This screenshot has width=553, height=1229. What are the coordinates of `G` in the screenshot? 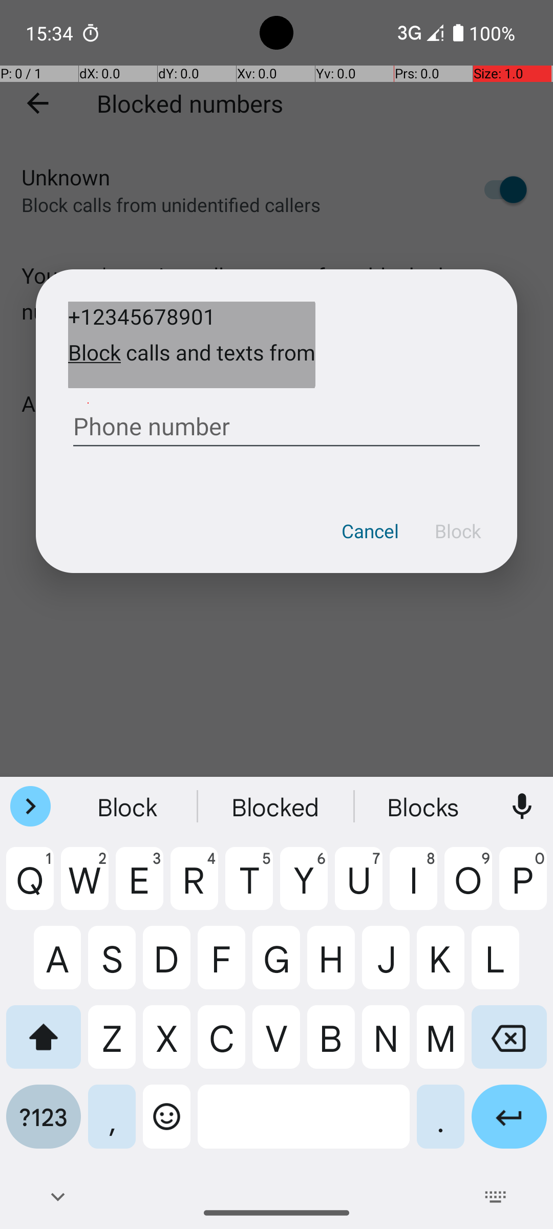 It's located at (276, 966).